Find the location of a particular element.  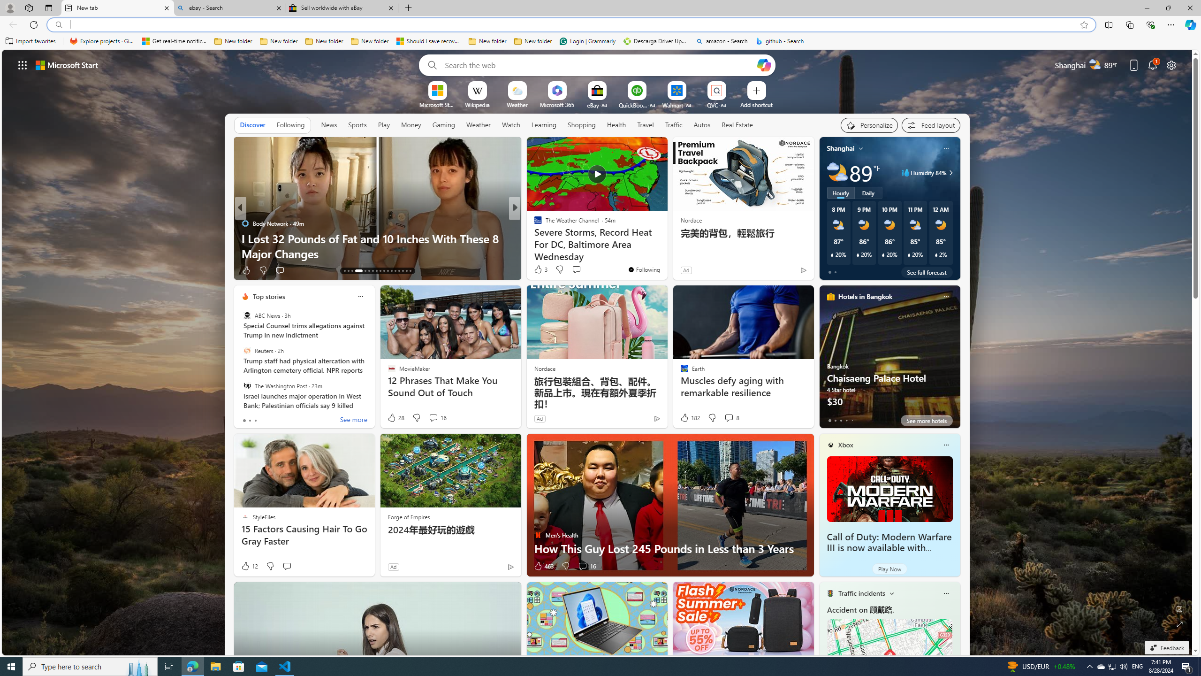

Watch is located at coordinates (511, 125).